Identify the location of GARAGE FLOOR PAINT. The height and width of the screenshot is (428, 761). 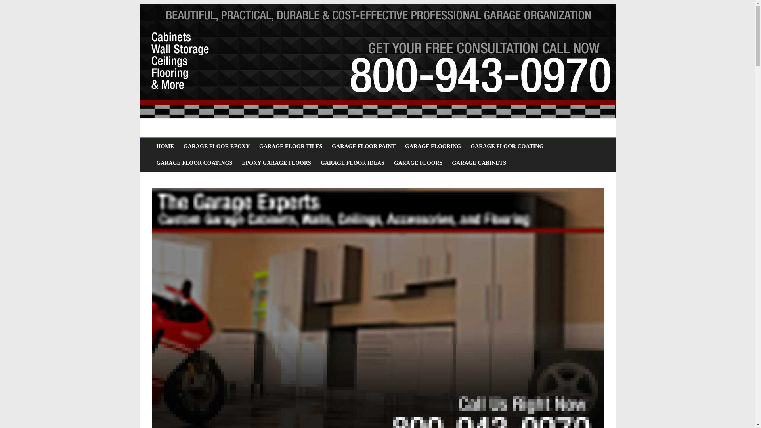
(363, 146).